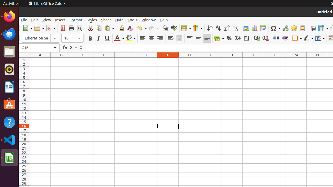  I want to click on Align Right, so click(160, 38).